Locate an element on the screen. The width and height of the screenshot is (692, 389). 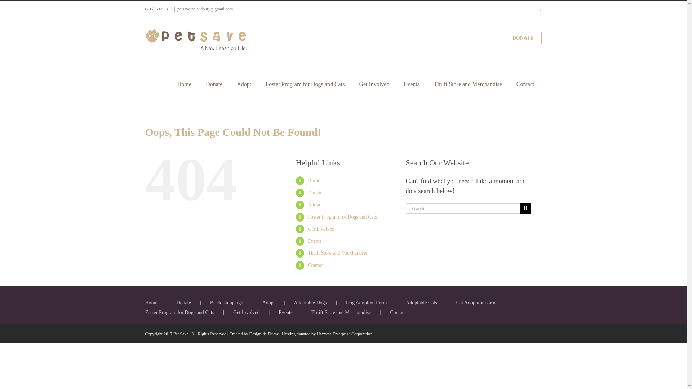
Foster Program for Dogs and Cats is located at coordinates (342, 217).